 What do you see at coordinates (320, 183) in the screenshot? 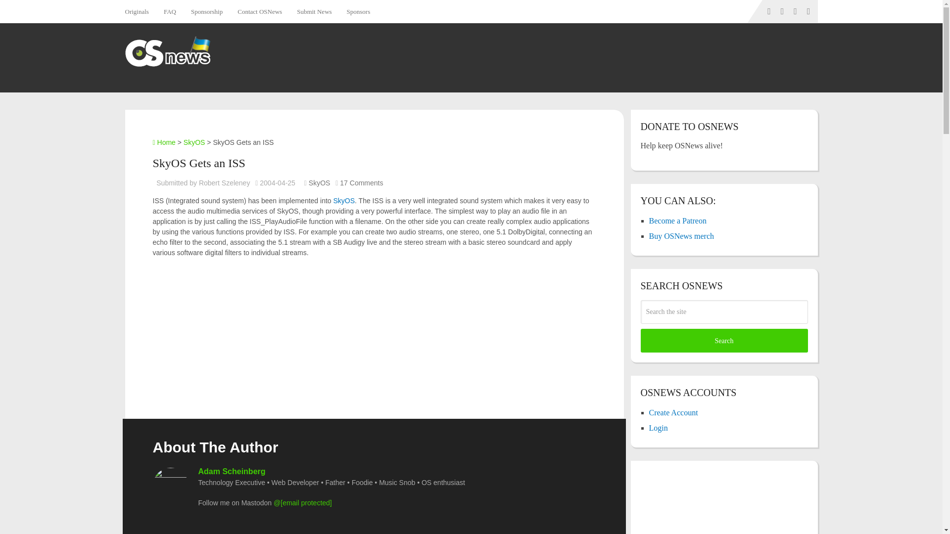
I see `View all posts in SkyOS` at bounding box center [320, 183].